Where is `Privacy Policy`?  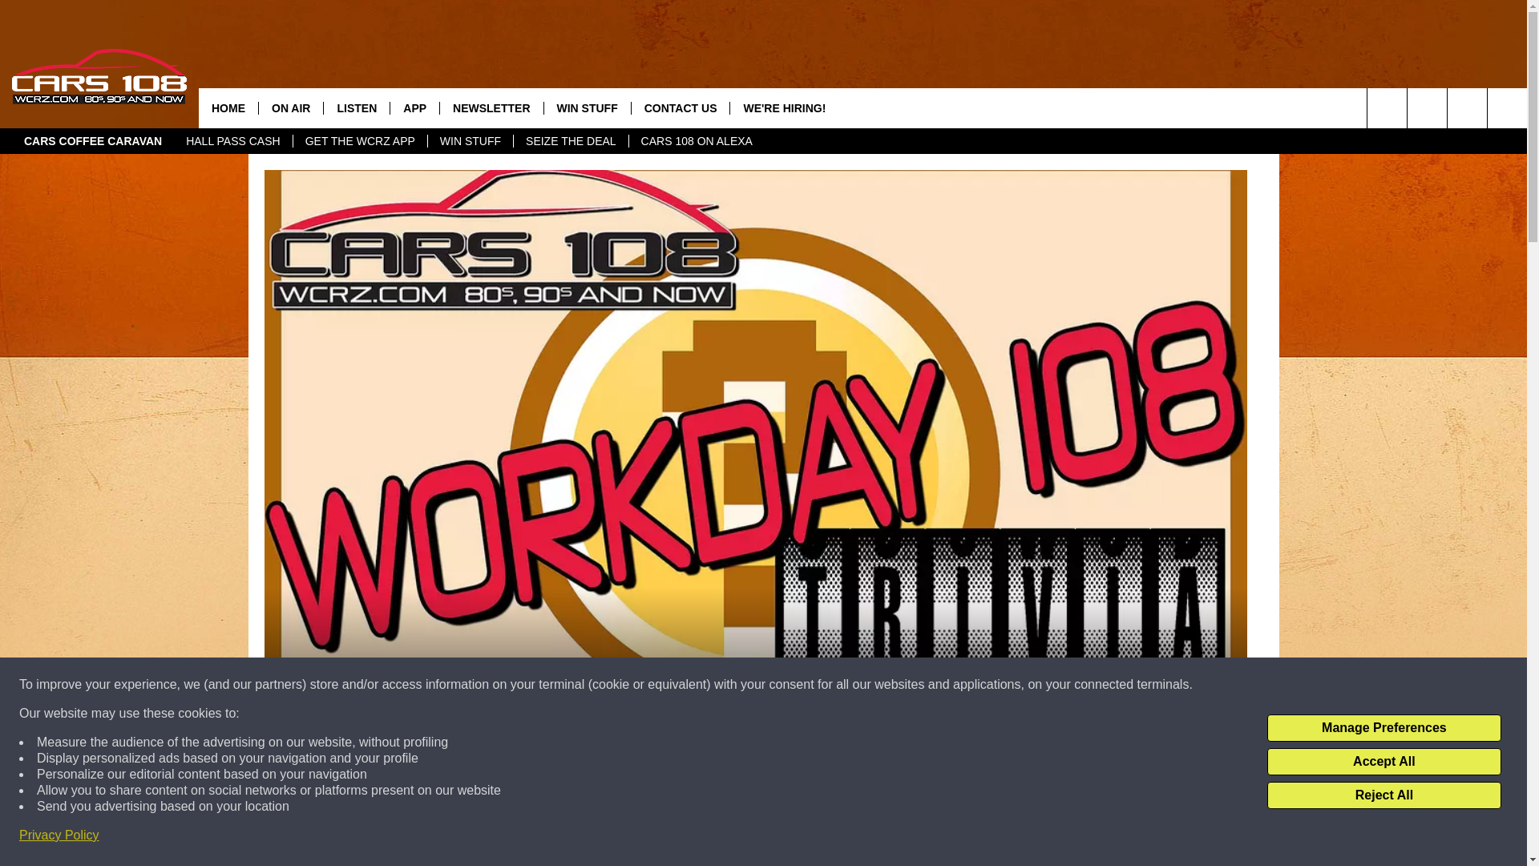 Privacy Policy is located at coordinates (59, 836).